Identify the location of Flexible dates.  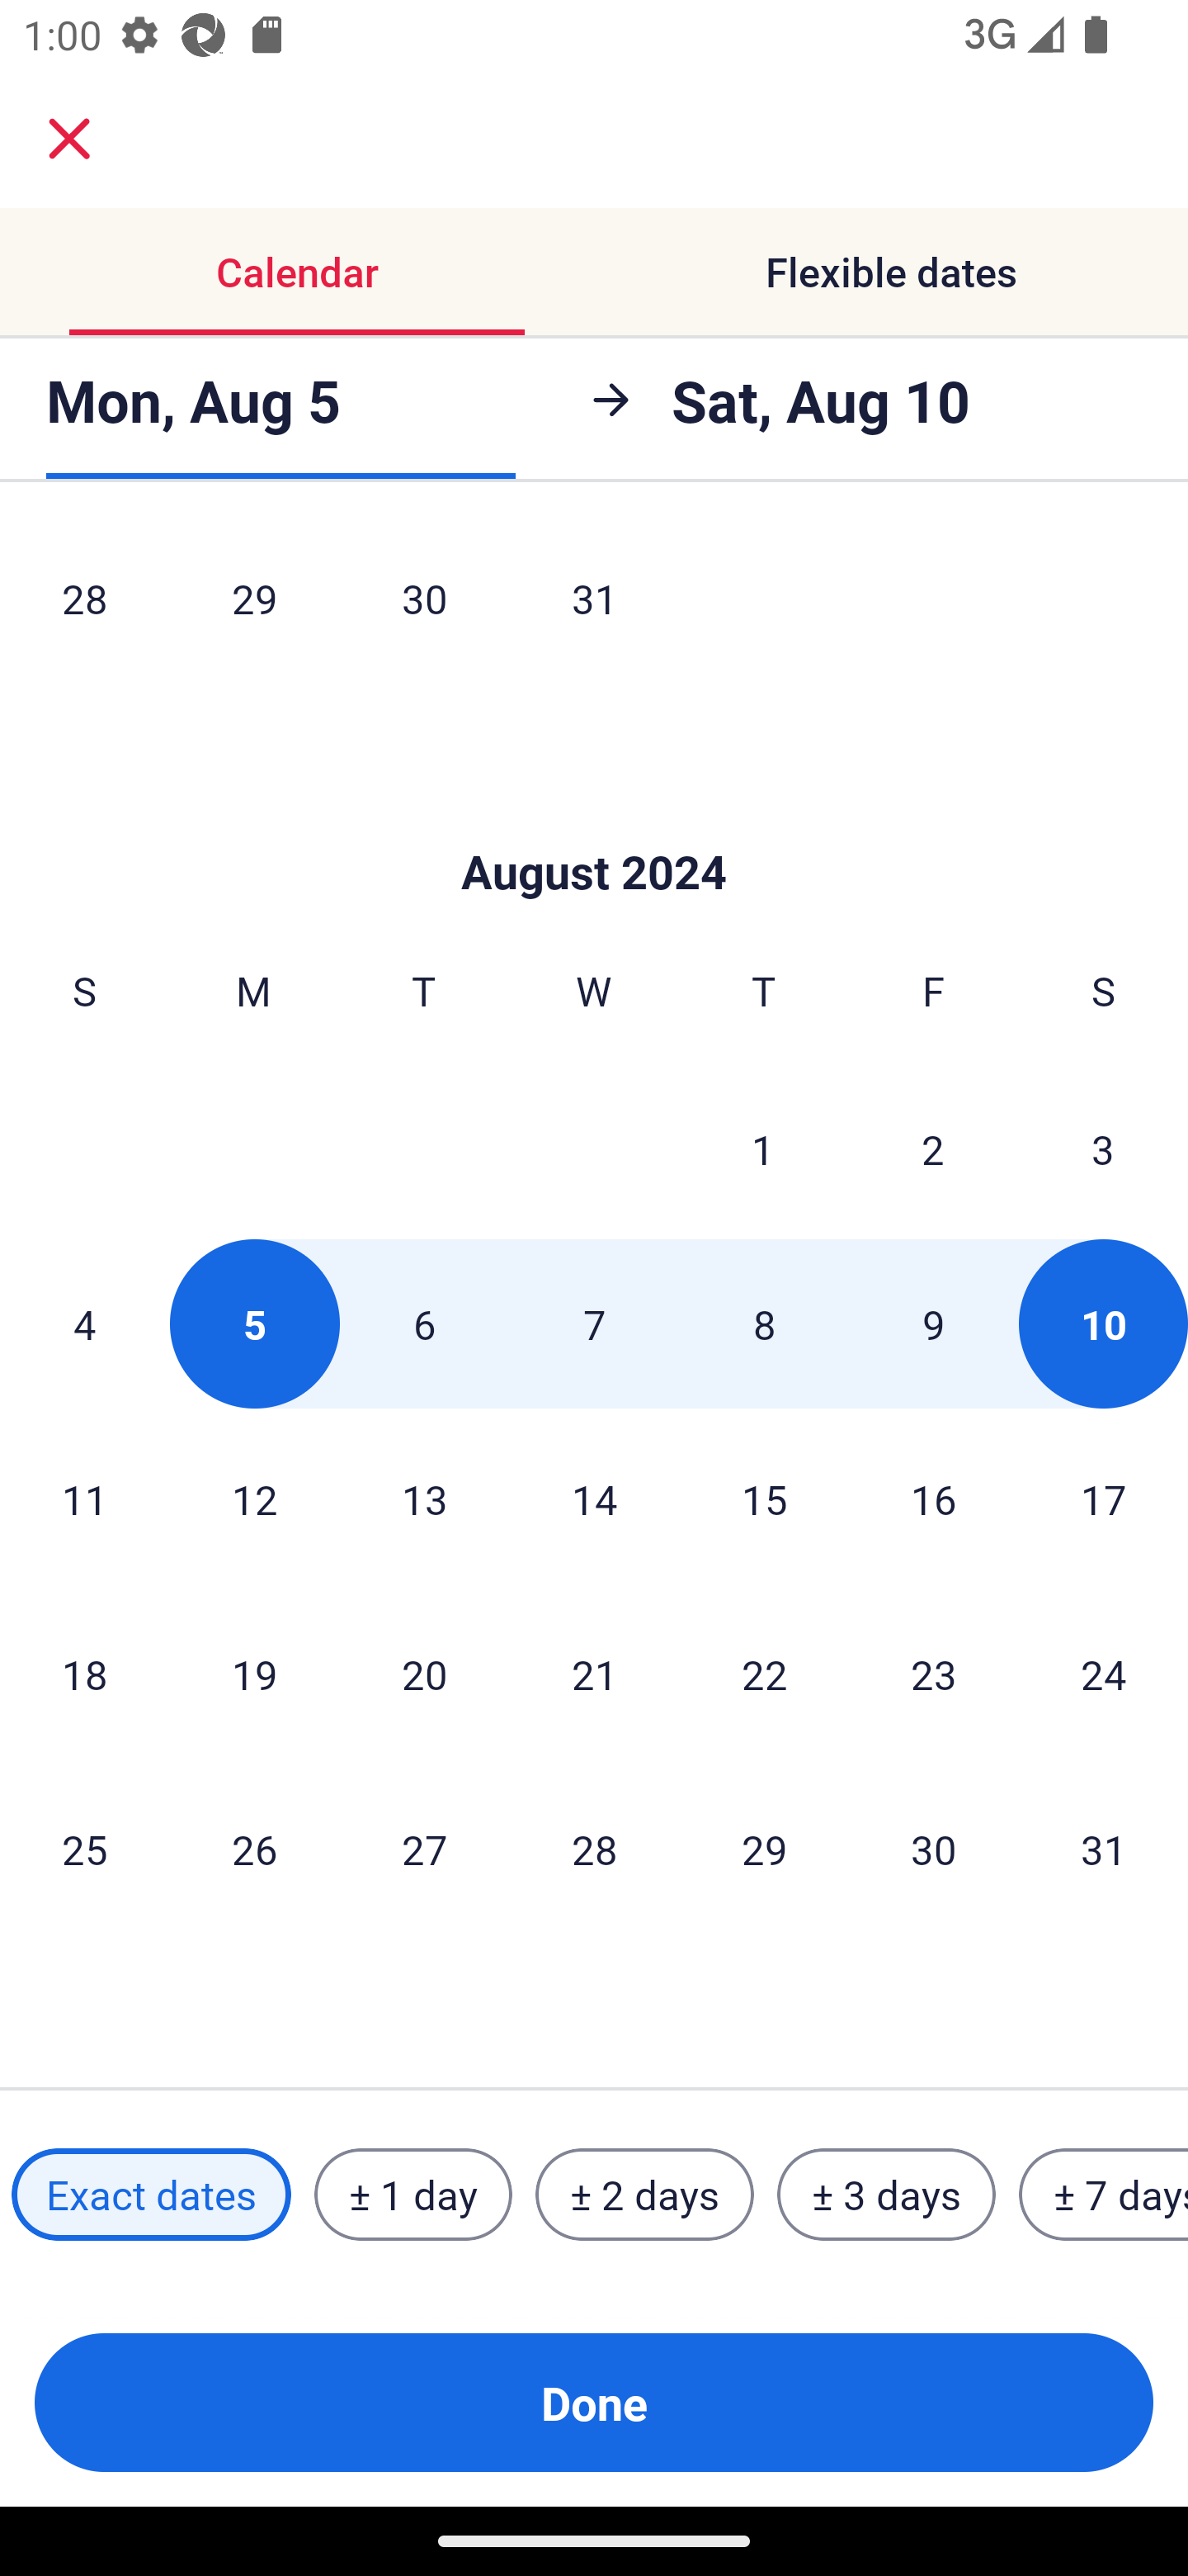
(891, 271).